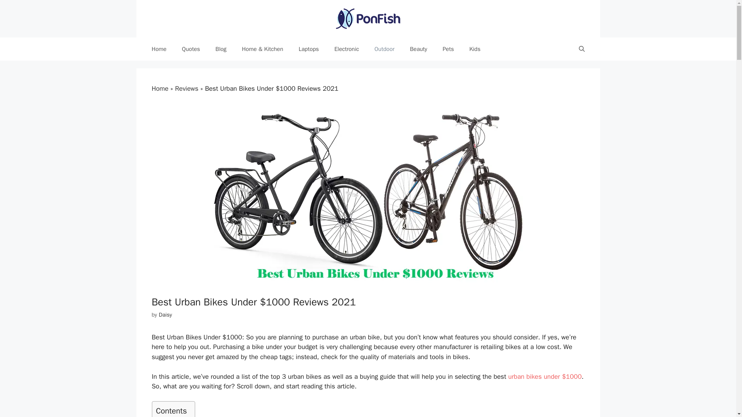  I want to click on Home, so click(160, 88).